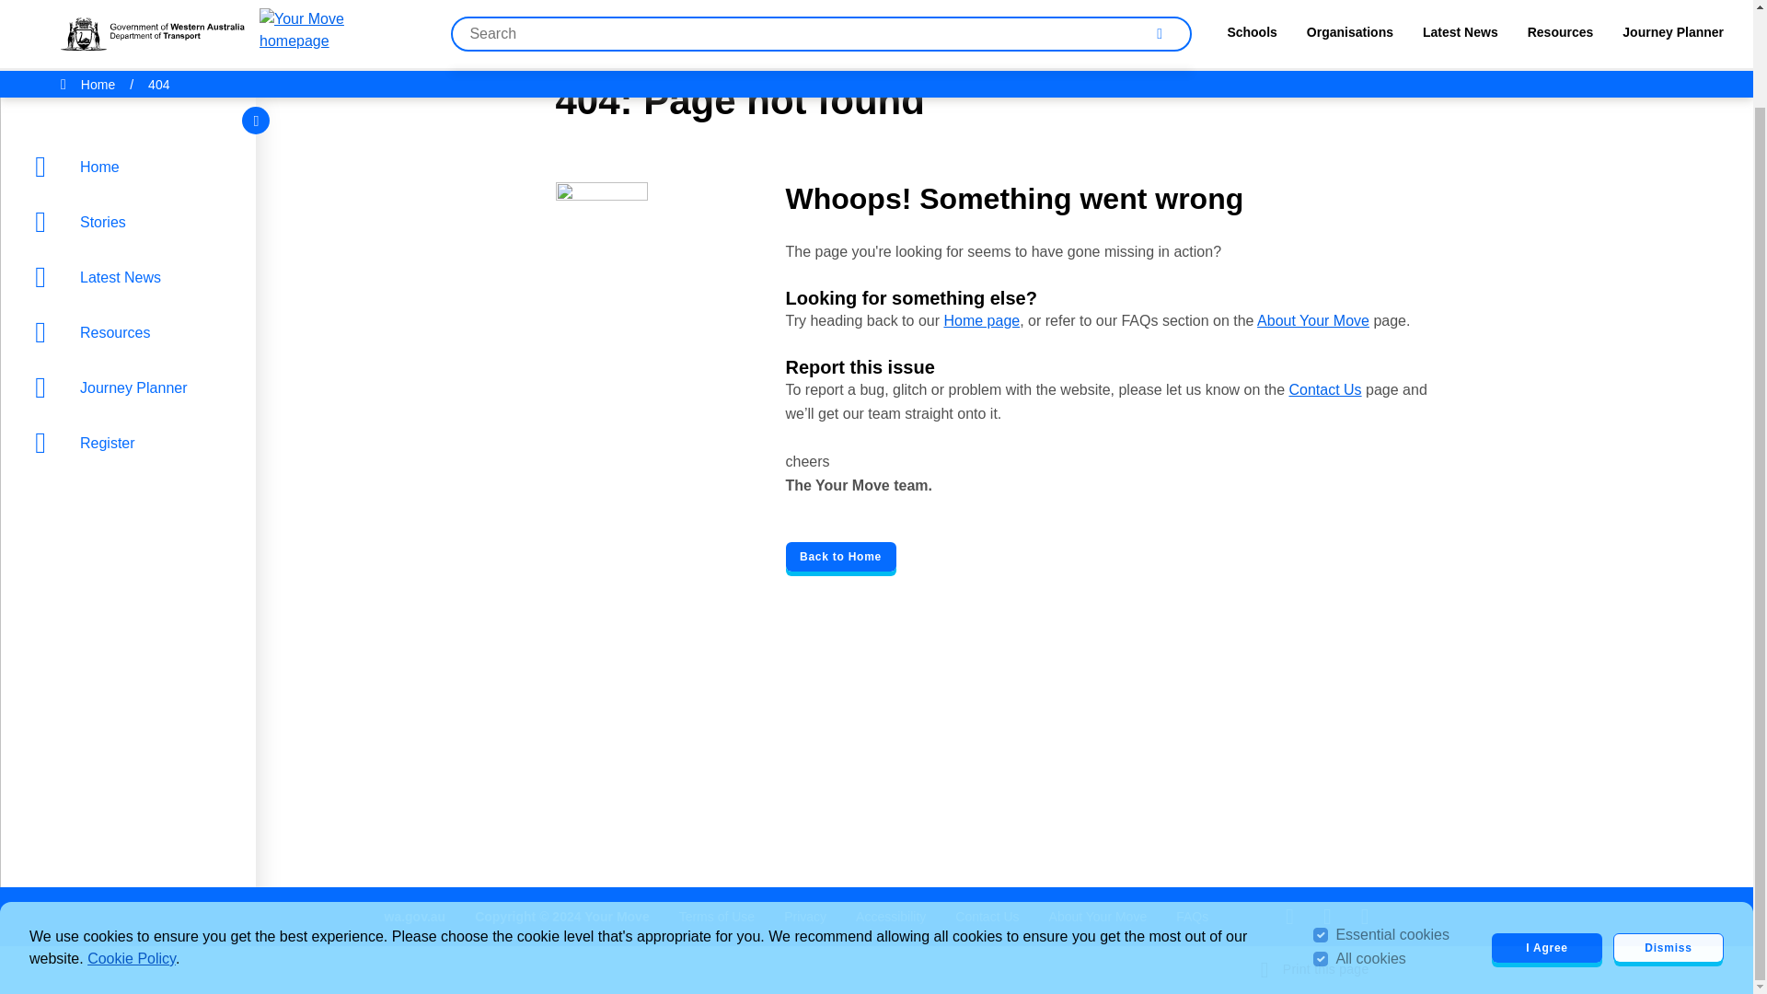 This screenshot has width=1767, height=994. What do you see at coordinates (133, 169) in the screenshot?
I see `Latest News` at bounding box center [133, 169].